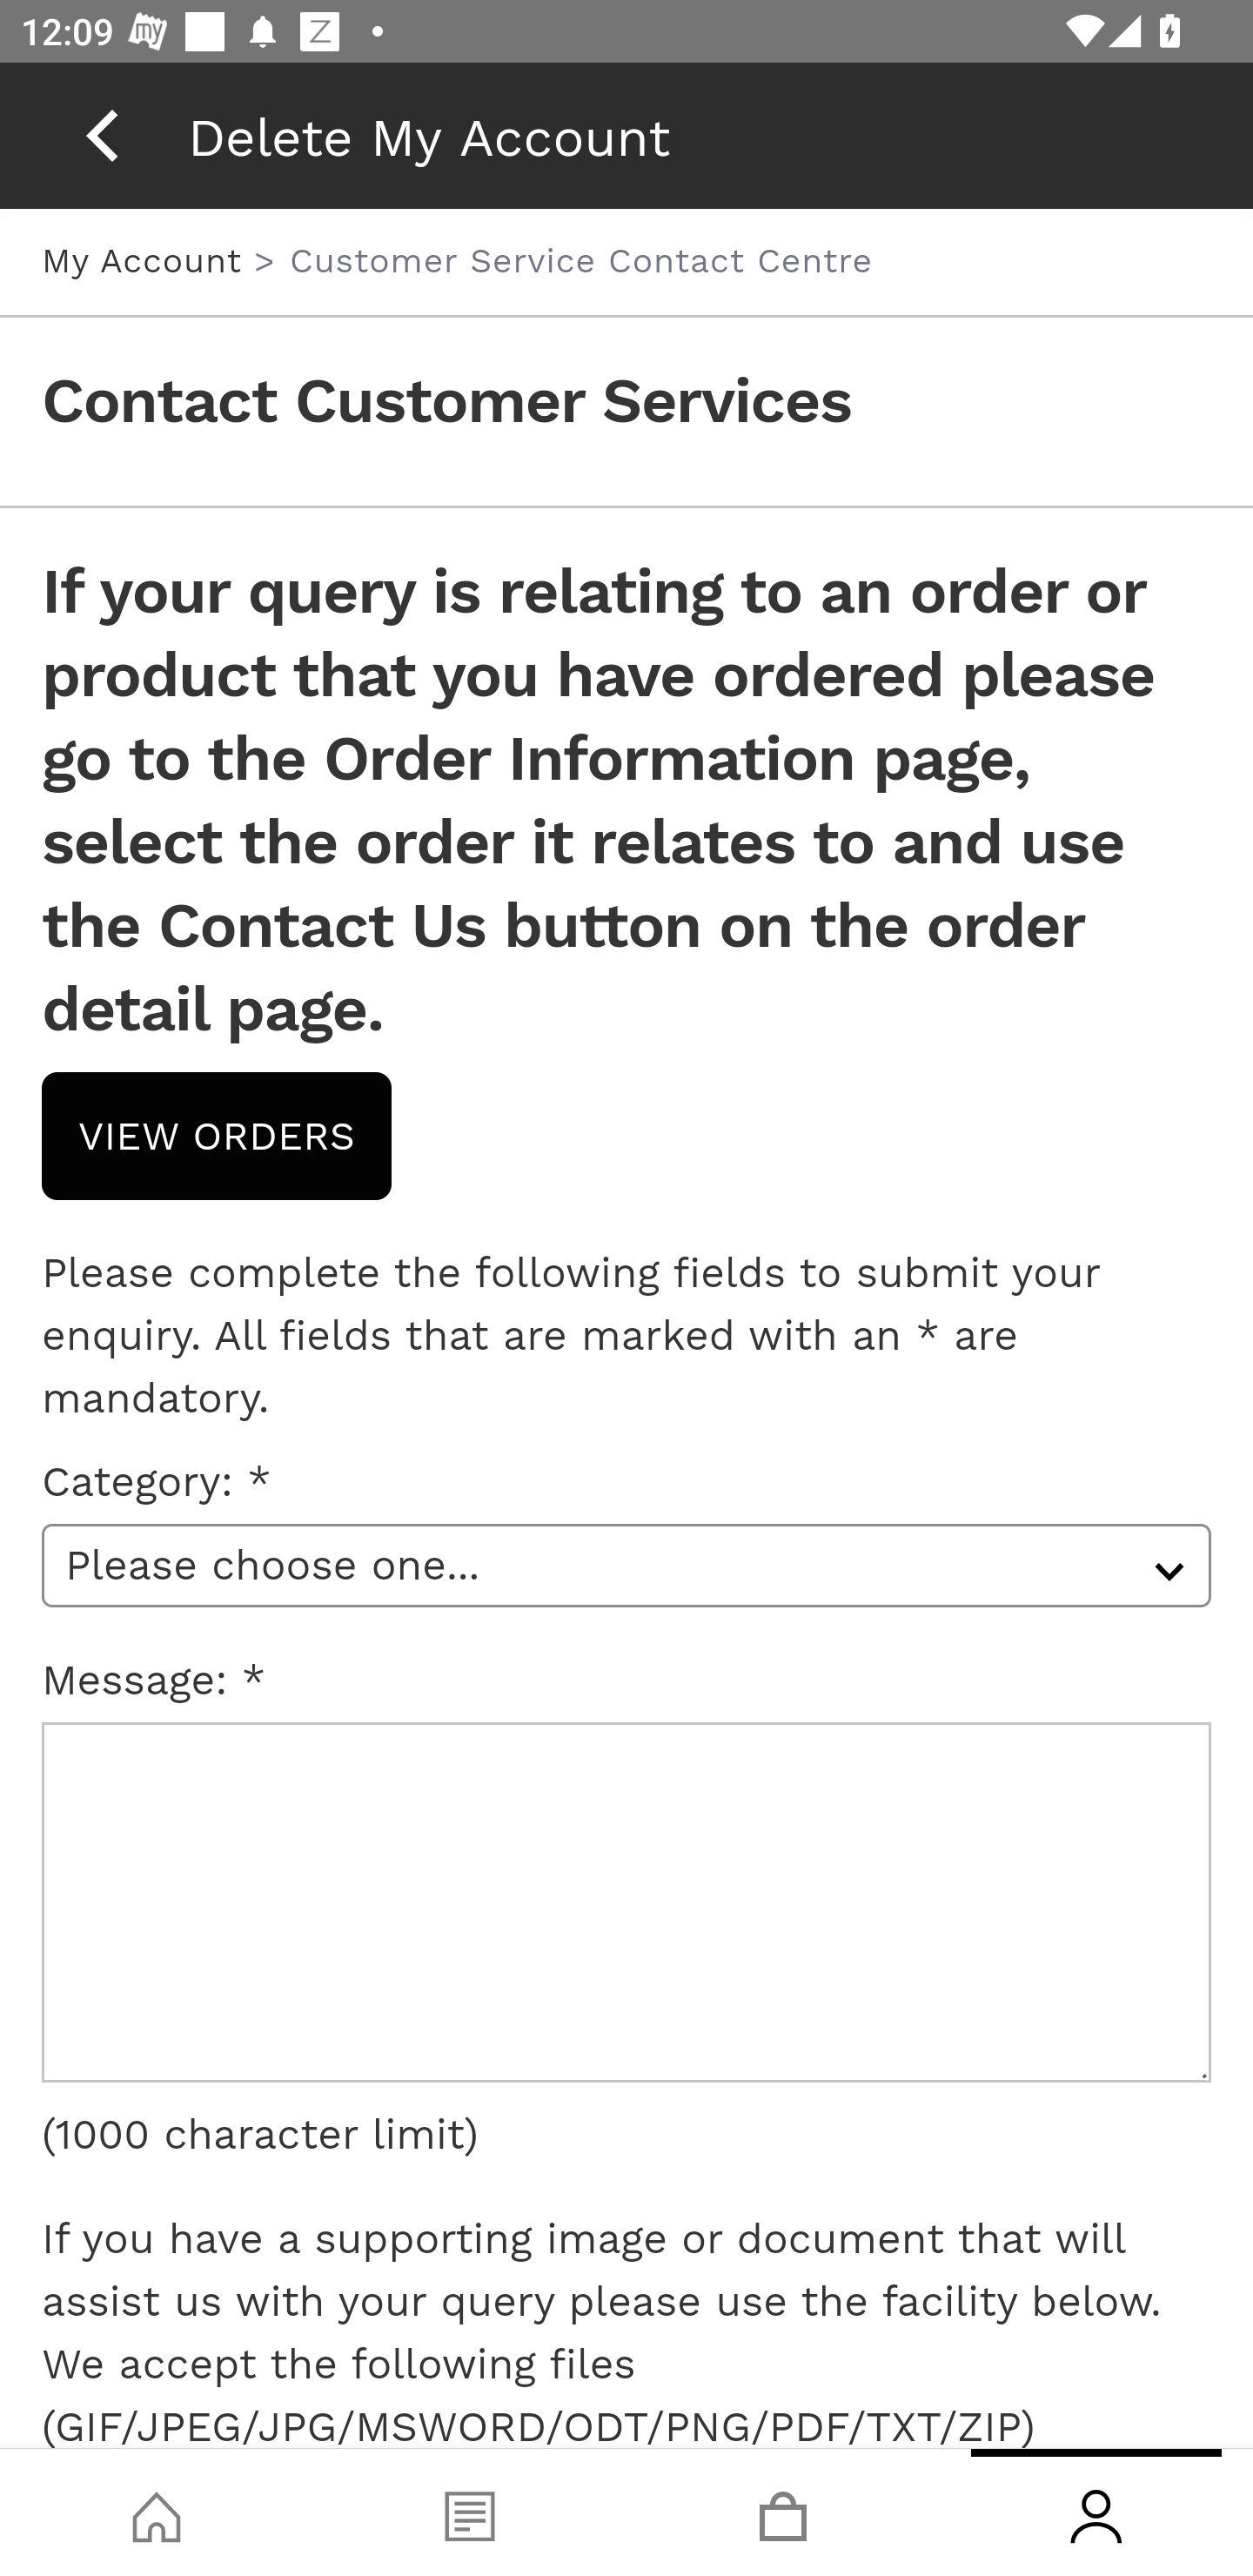 The width and height of the screenshot is (1253, 2576). I want to click on Basket, tab, 3 of 4, so click(783, 2512).